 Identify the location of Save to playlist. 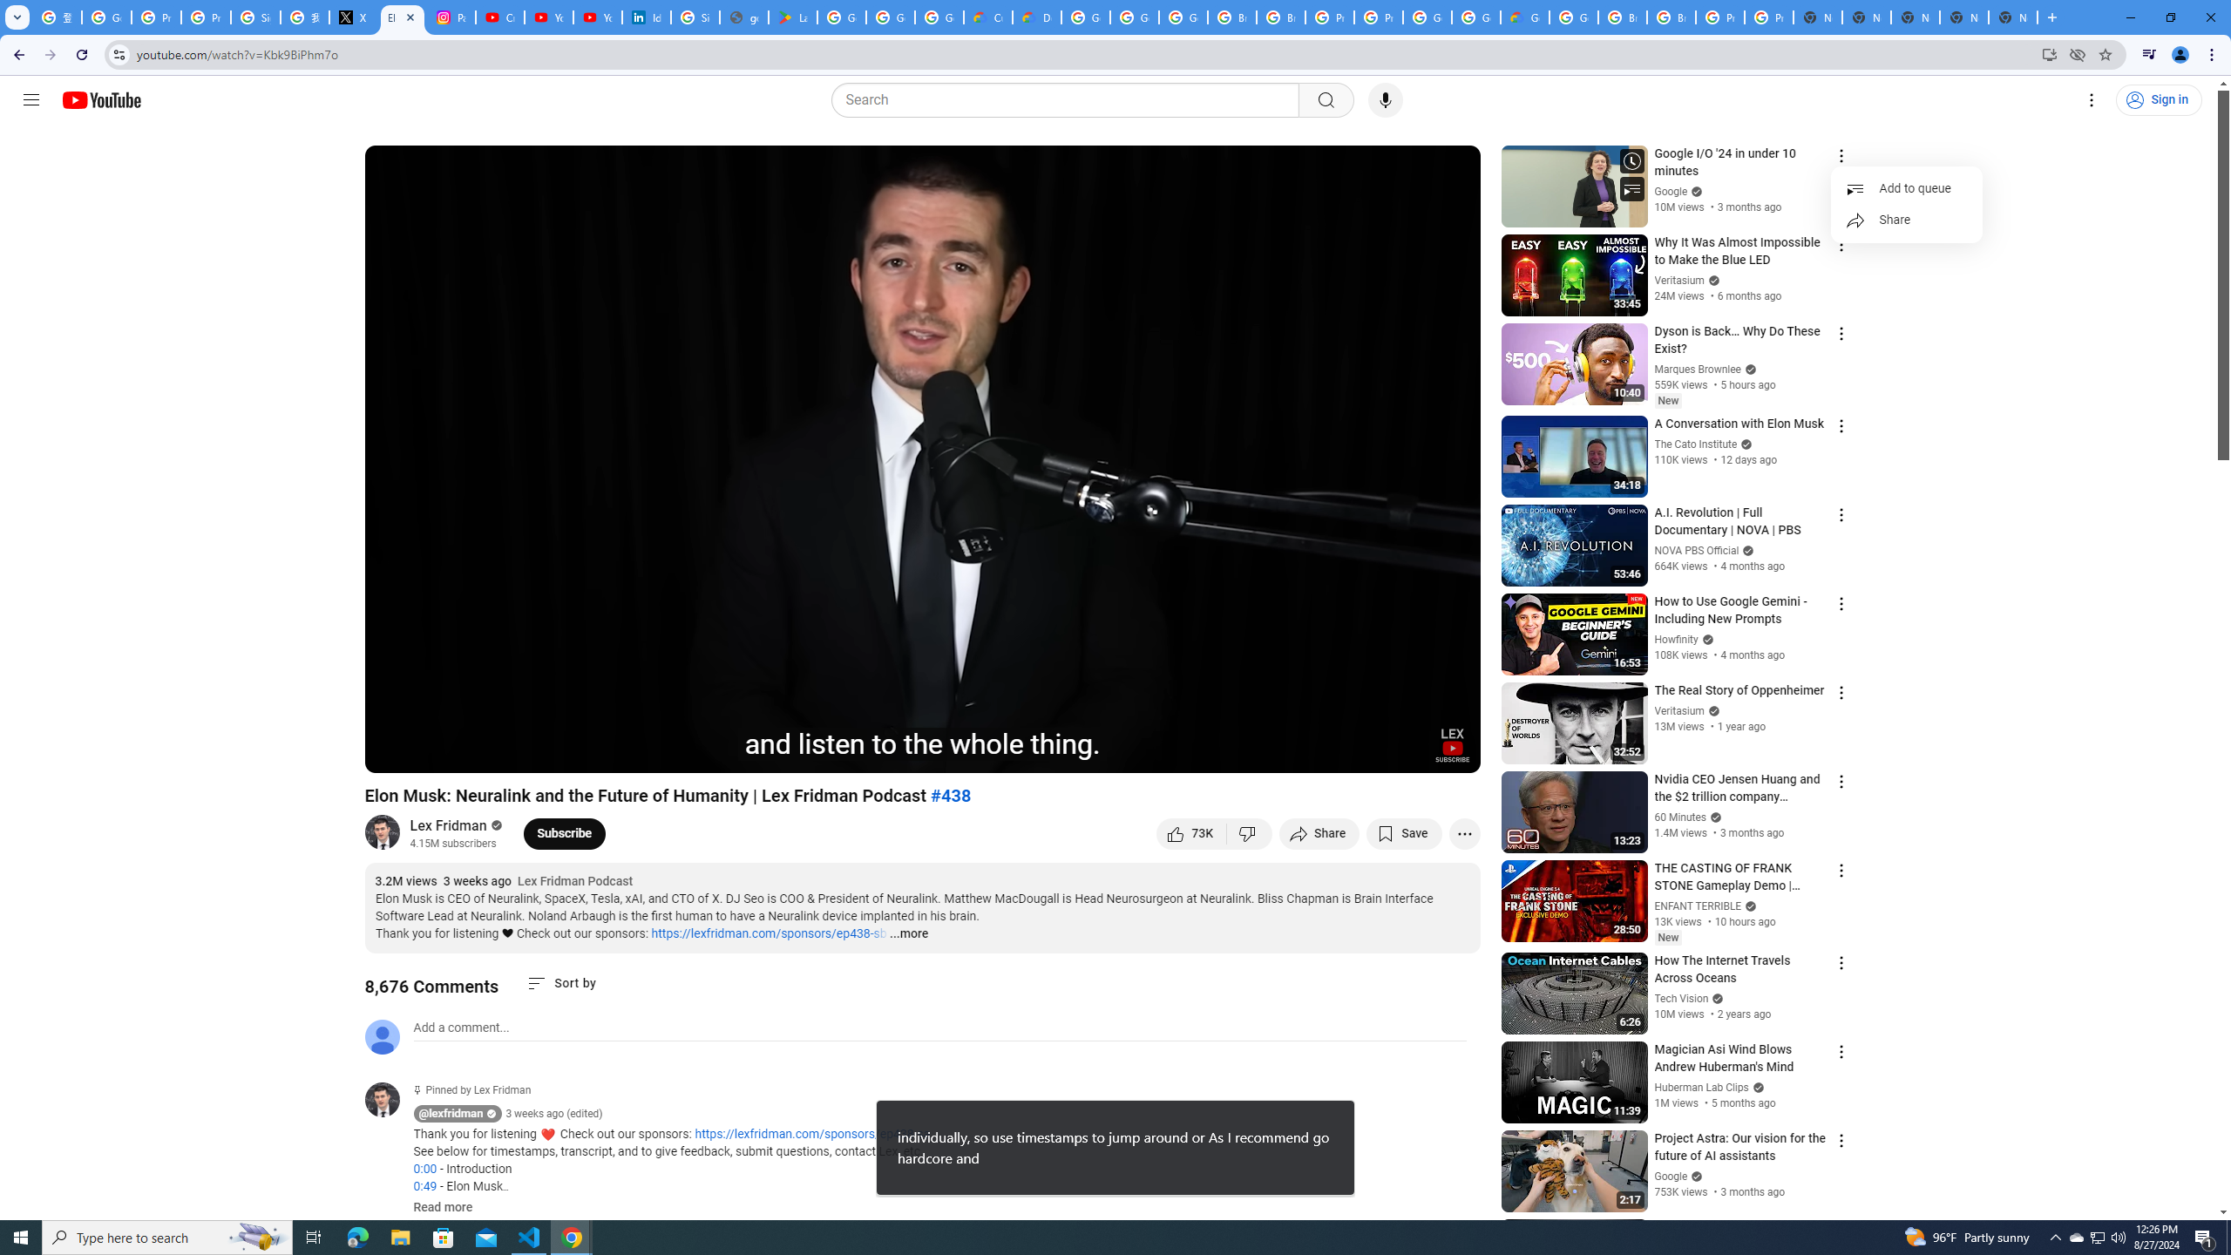
(1403, 833).